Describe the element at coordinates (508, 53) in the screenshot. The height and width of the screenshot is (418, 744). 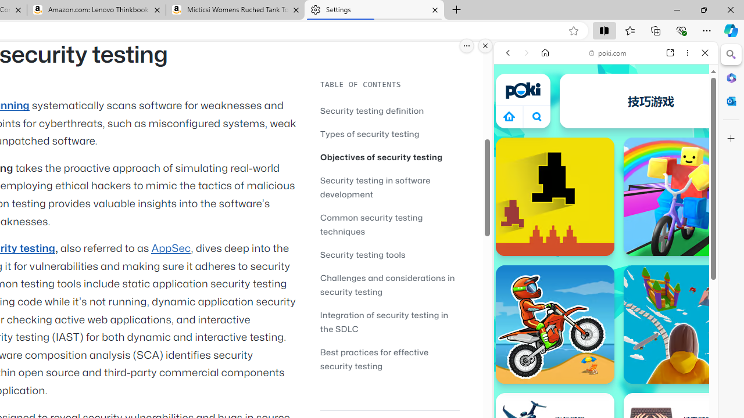
I see `Back` at that location.